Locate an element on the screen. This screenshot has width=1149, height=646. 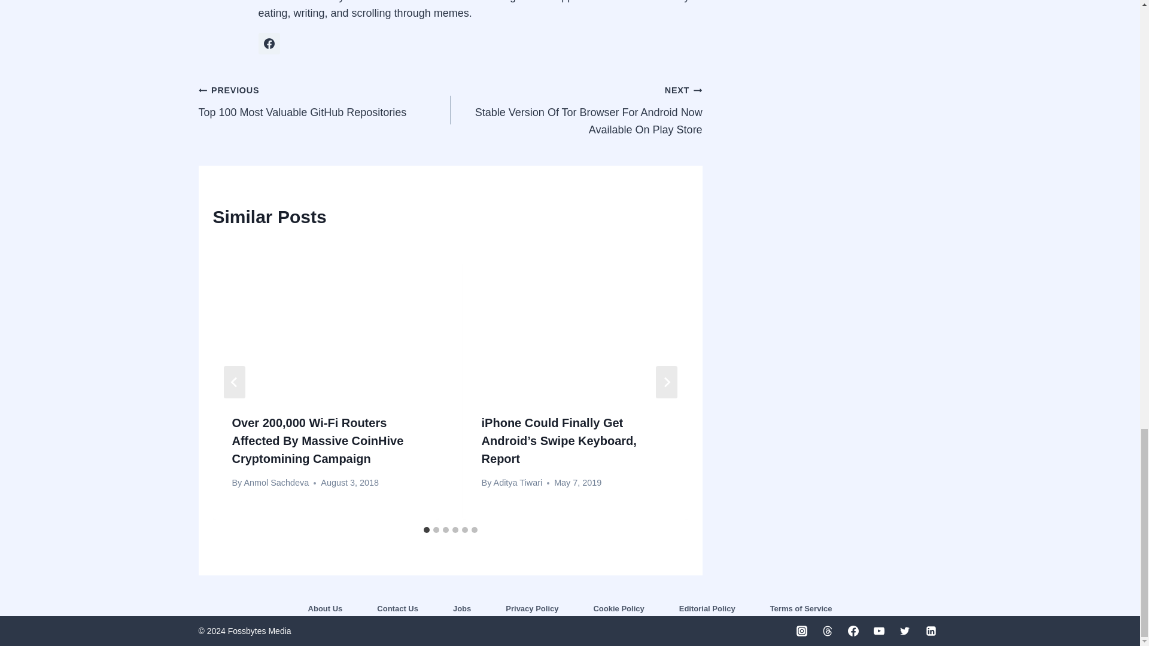
Follow Anmol Sachdeva on Facebook is located at coordinates (518, 483).